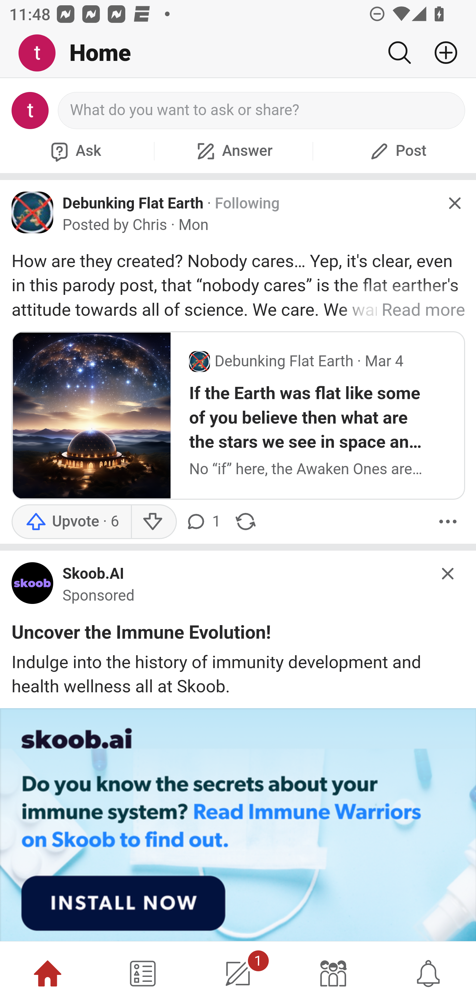 The width and height of the screenshot is (476, 1006). I want to click on Upvote, so click(71, 522).